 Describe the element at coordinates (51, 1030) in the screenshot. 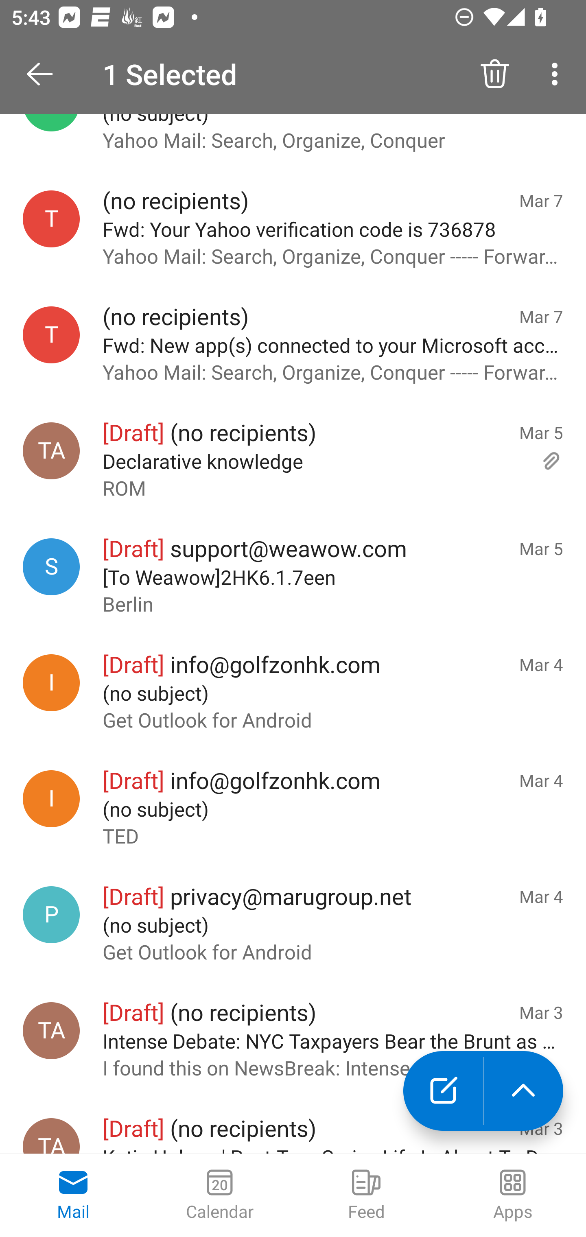

I see `Test Appium, testappium002@outlook.com` at that location.